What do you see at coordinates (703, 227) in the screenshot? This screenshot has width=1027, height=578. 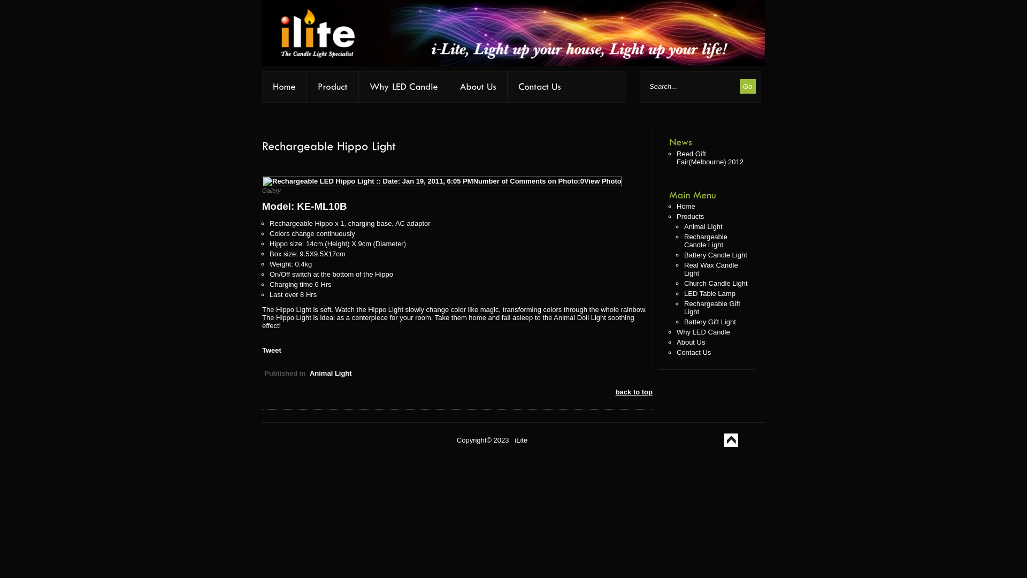 I see `Animal Light` at bounding box center [703, 227].